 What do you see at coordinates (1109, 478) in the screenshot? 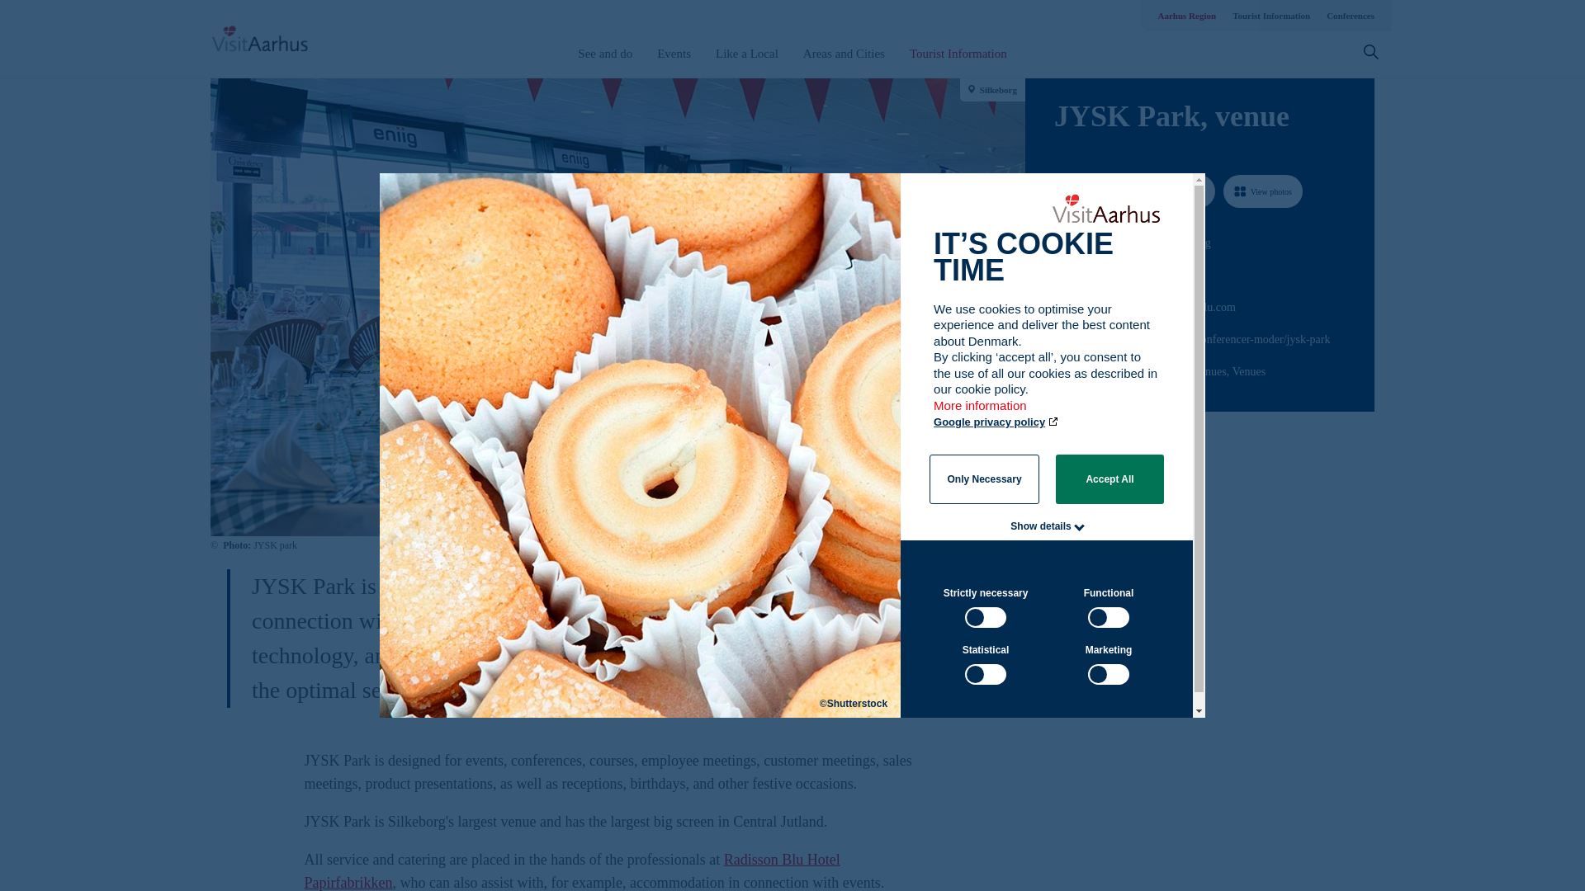
I see `Accept All` at bounding box center [1109, 478].